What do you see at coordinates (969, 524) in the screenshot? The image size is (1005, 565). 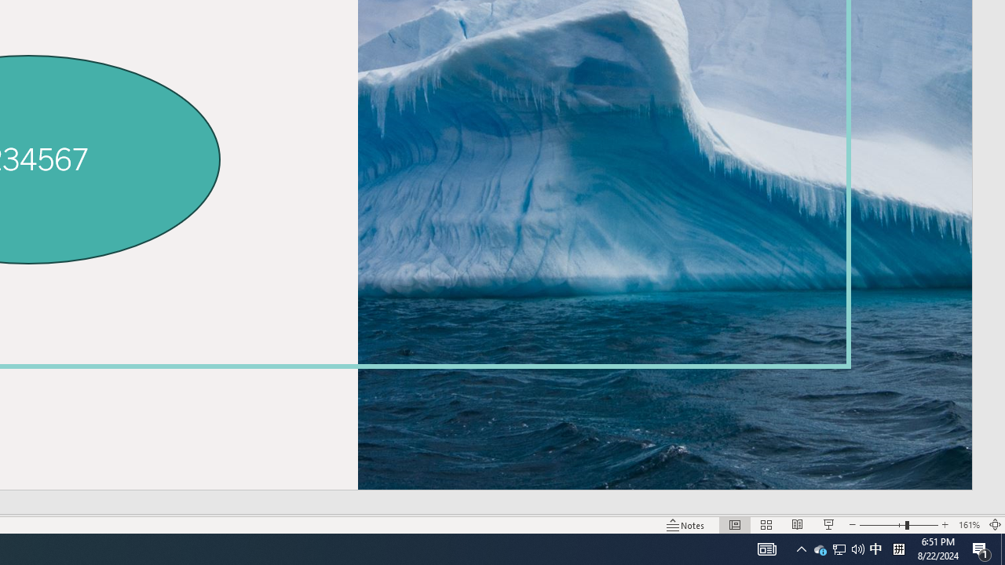 I see `Zoom 161%` at bounding box center [969, 524].